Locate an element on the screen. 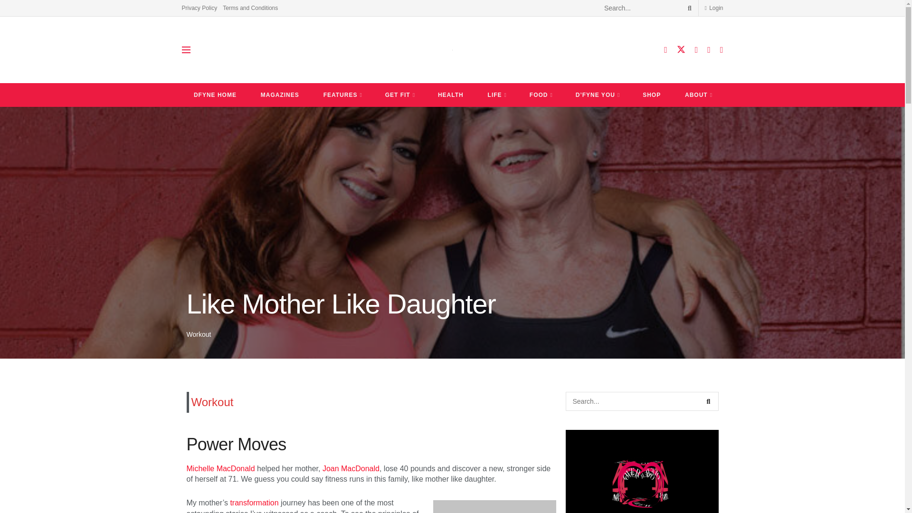 Image resolution: width=912 pixels, height=513 pixels. Terms and Conditions is located at coordinates (250, 8).